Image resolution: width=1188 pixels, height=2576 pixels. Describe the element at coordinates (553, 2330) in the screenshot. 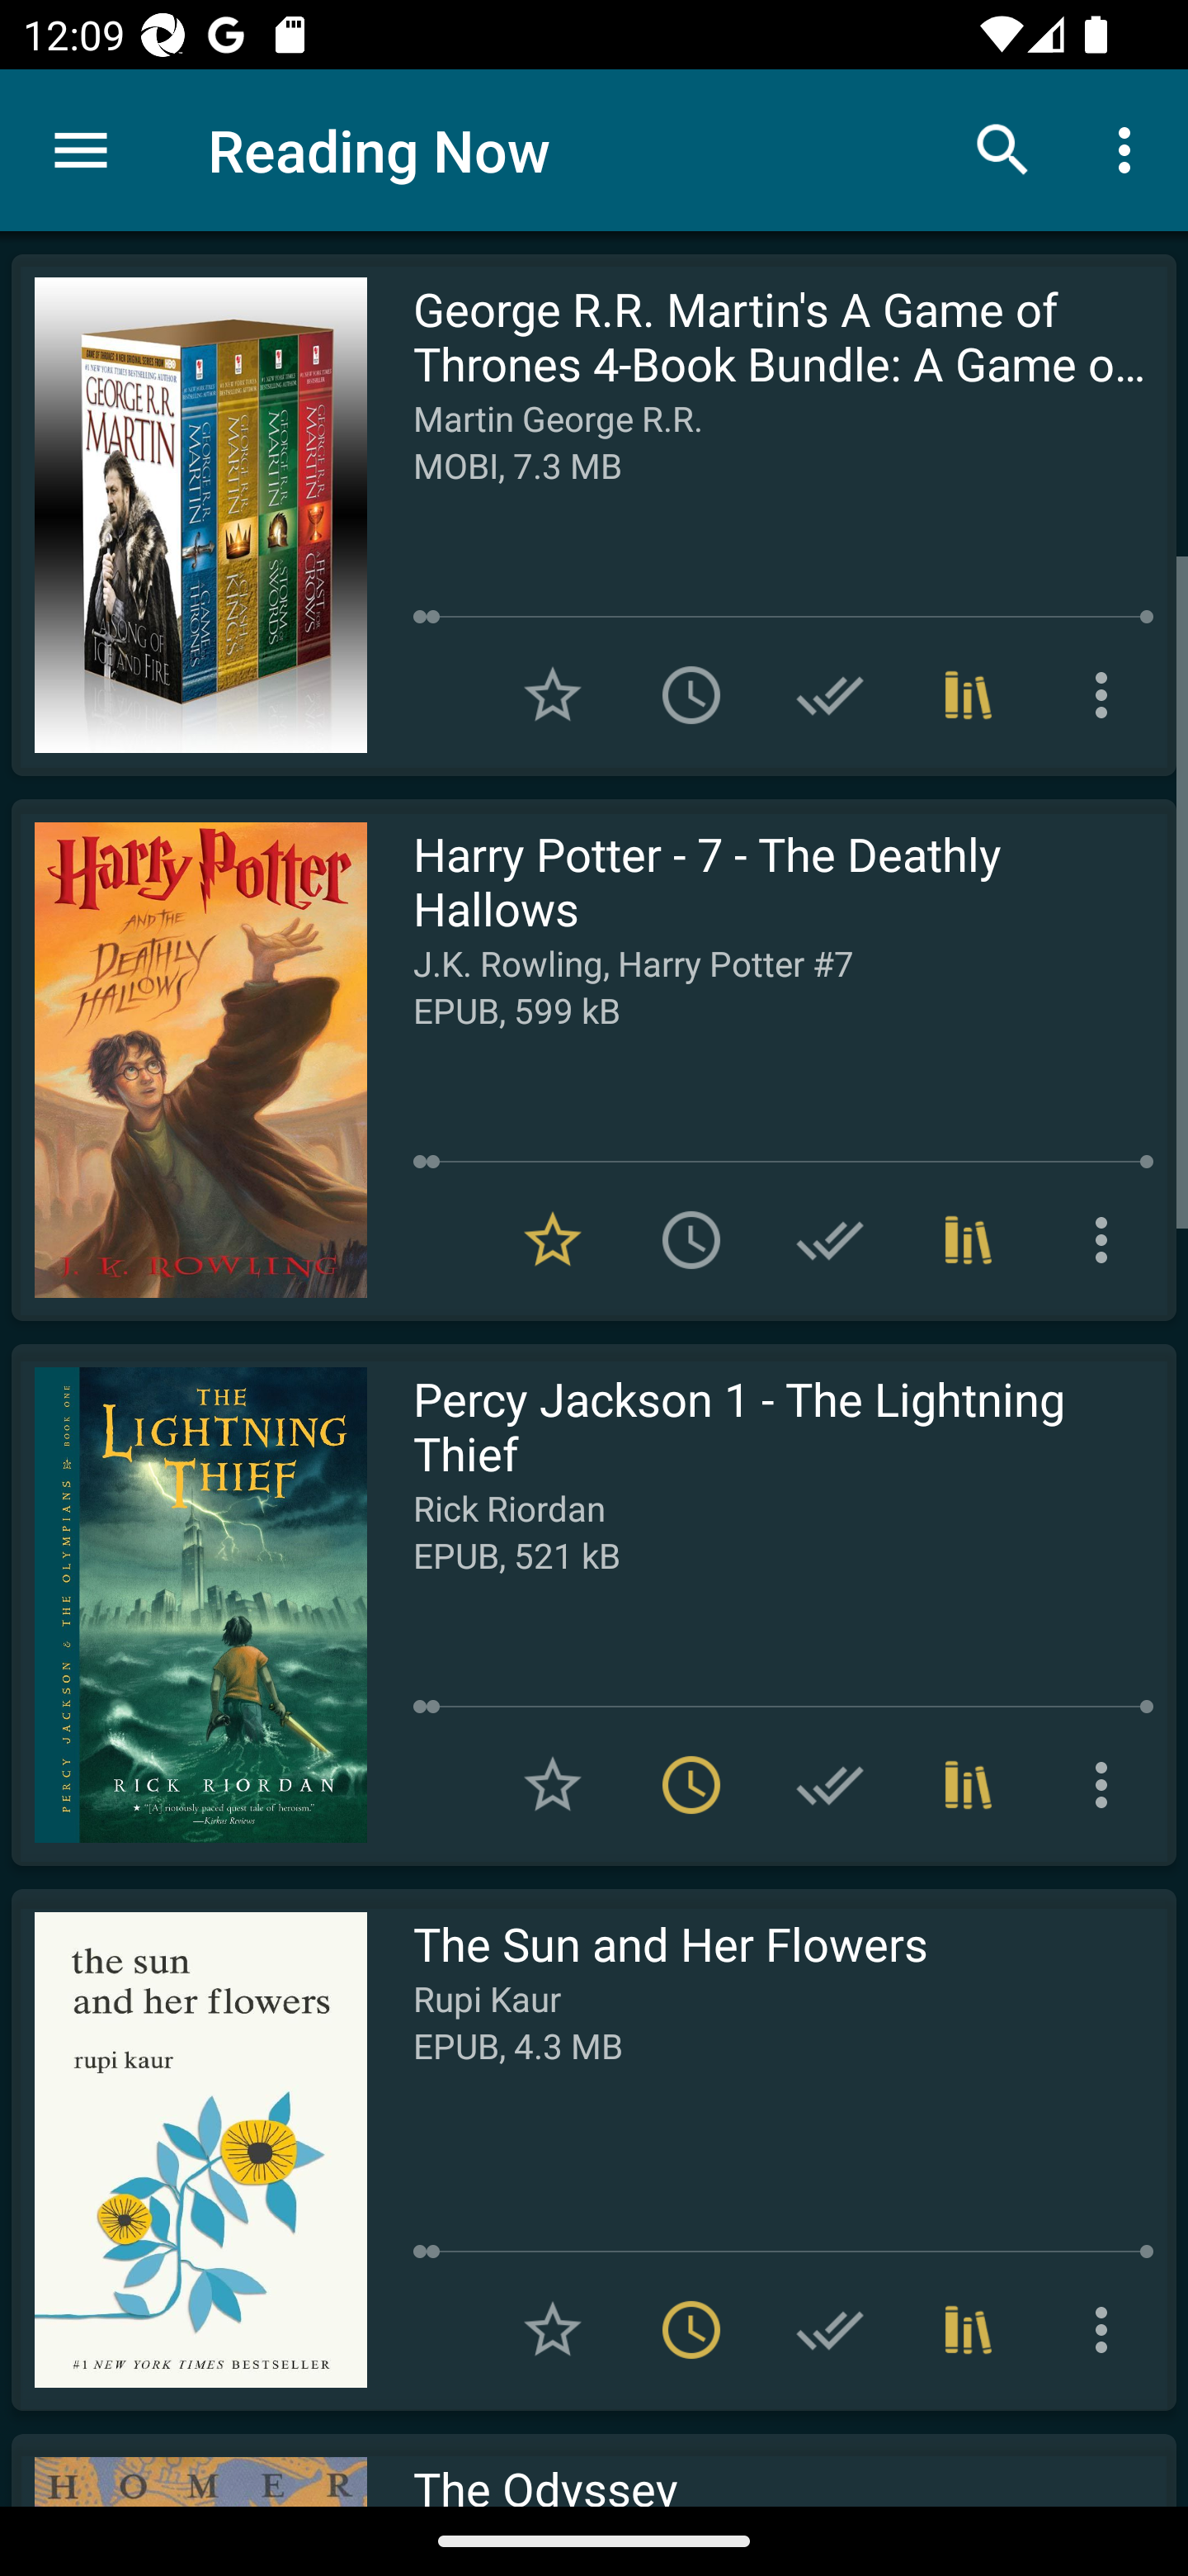

I see `Add to Favorites` at that location.